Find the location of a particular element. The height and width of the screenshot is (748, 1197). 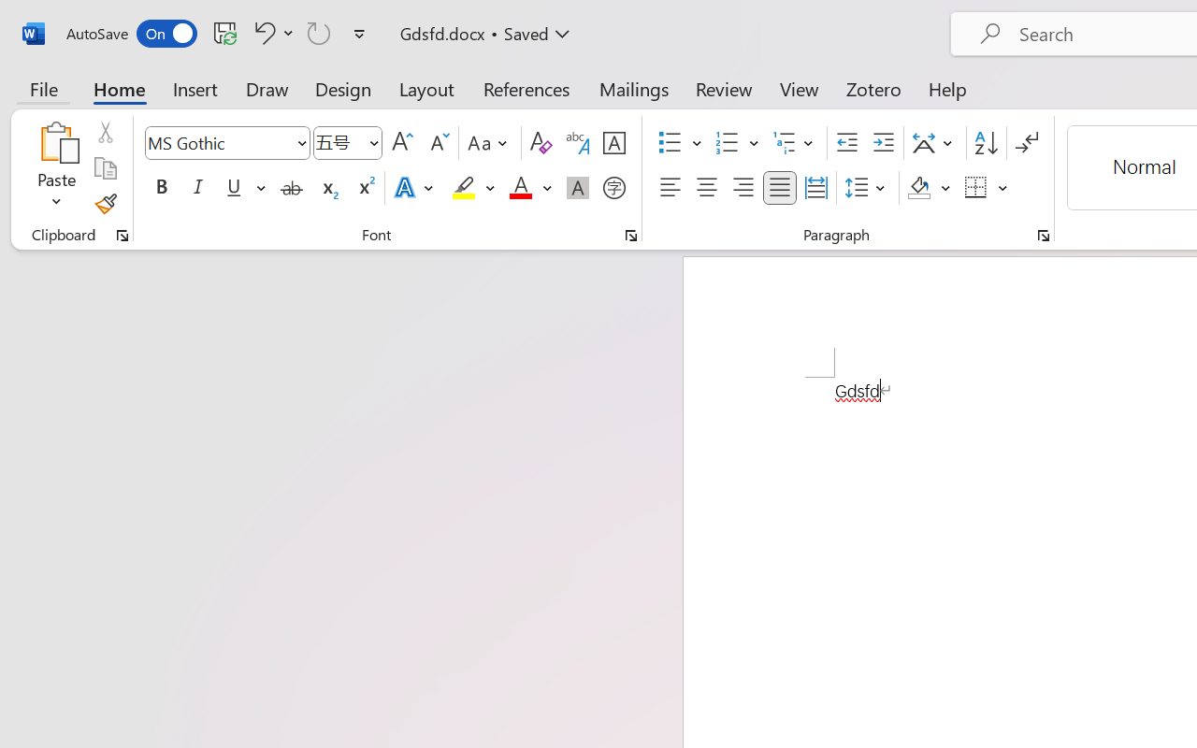

Save As is located at coordinates (65, 372).